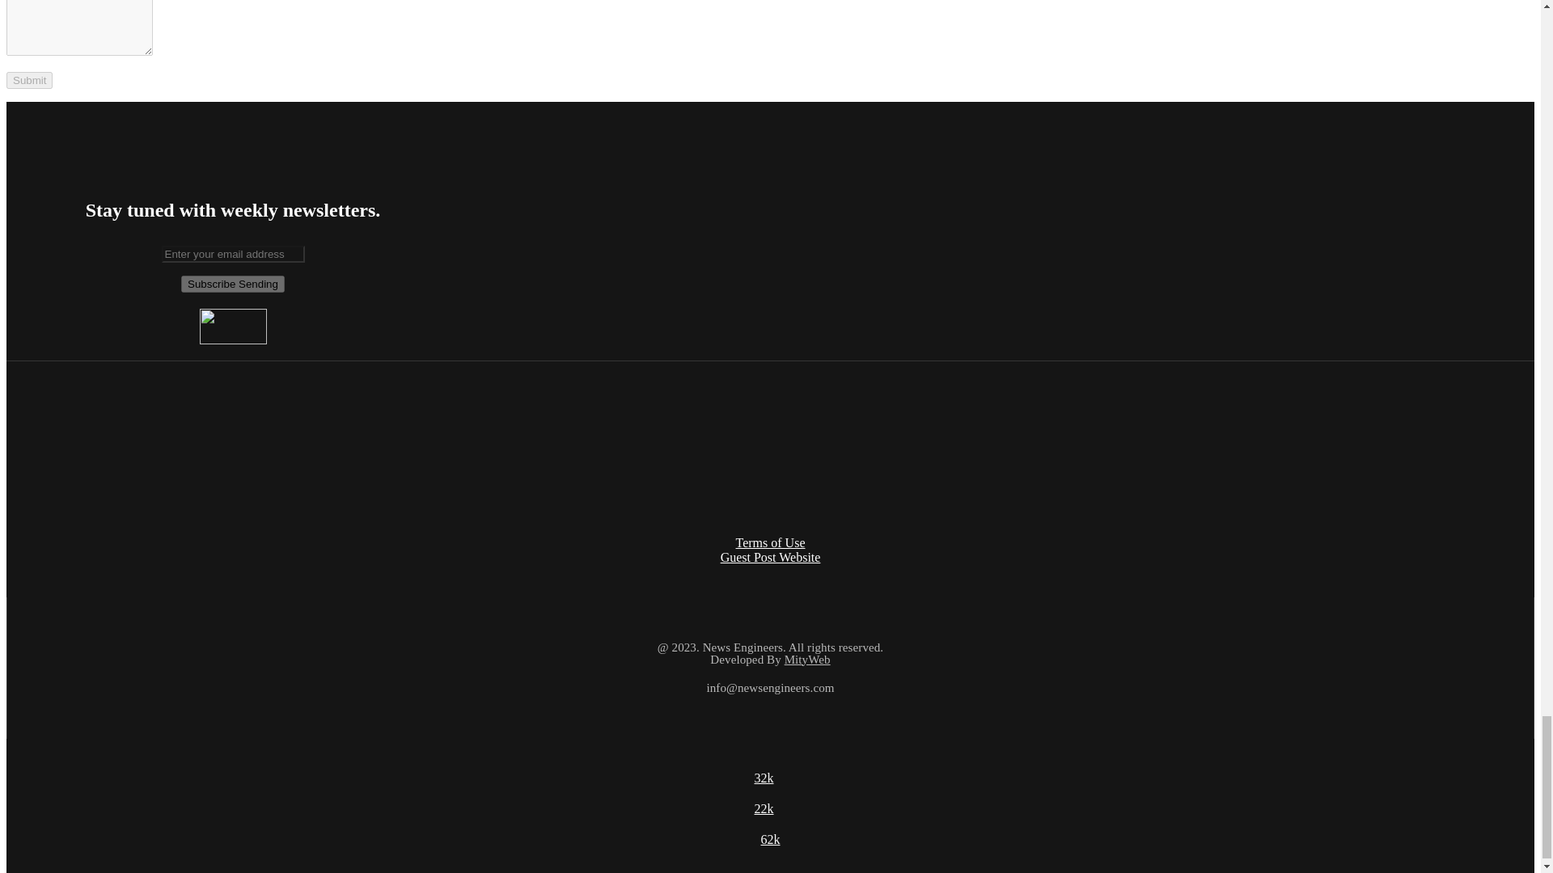 The image size is (1553, 873). What do you see at coordinates (770, 557) in the screenshot?
I see `Guest Post Website` at bounding box center [770, 557].